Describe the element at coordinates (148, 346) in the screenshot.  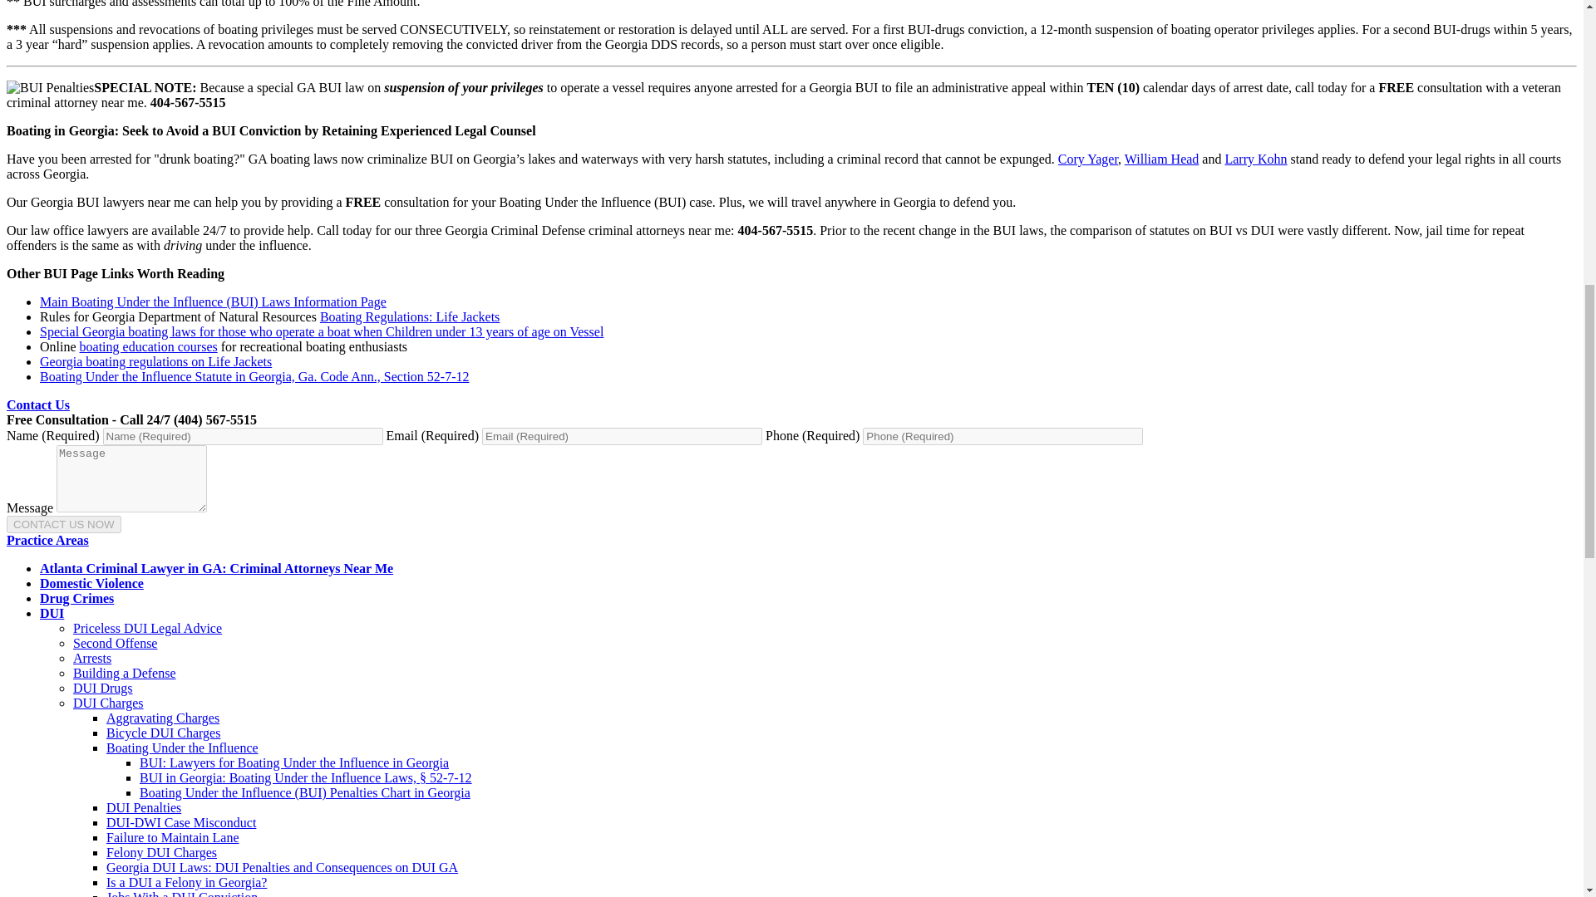
I see `boating education courses` at that location.